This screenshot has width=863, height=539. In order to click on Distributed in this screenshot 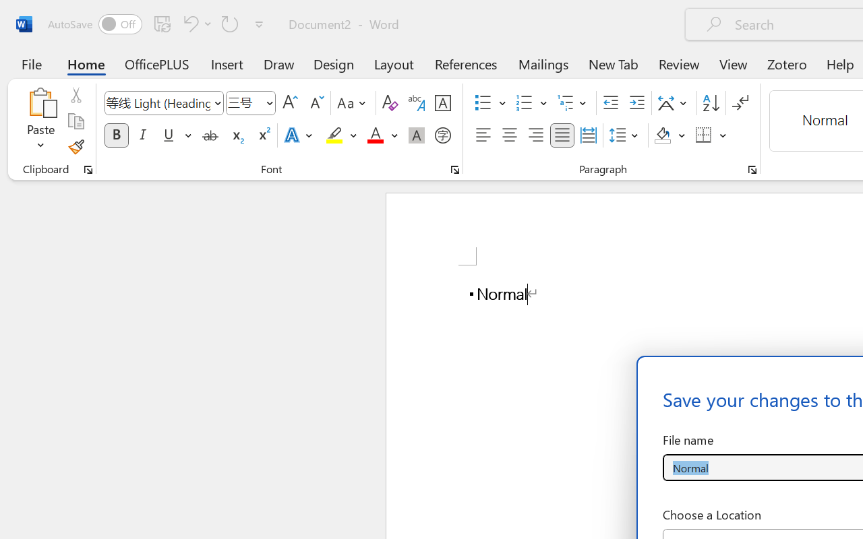, I will do `click(588, 135)`.